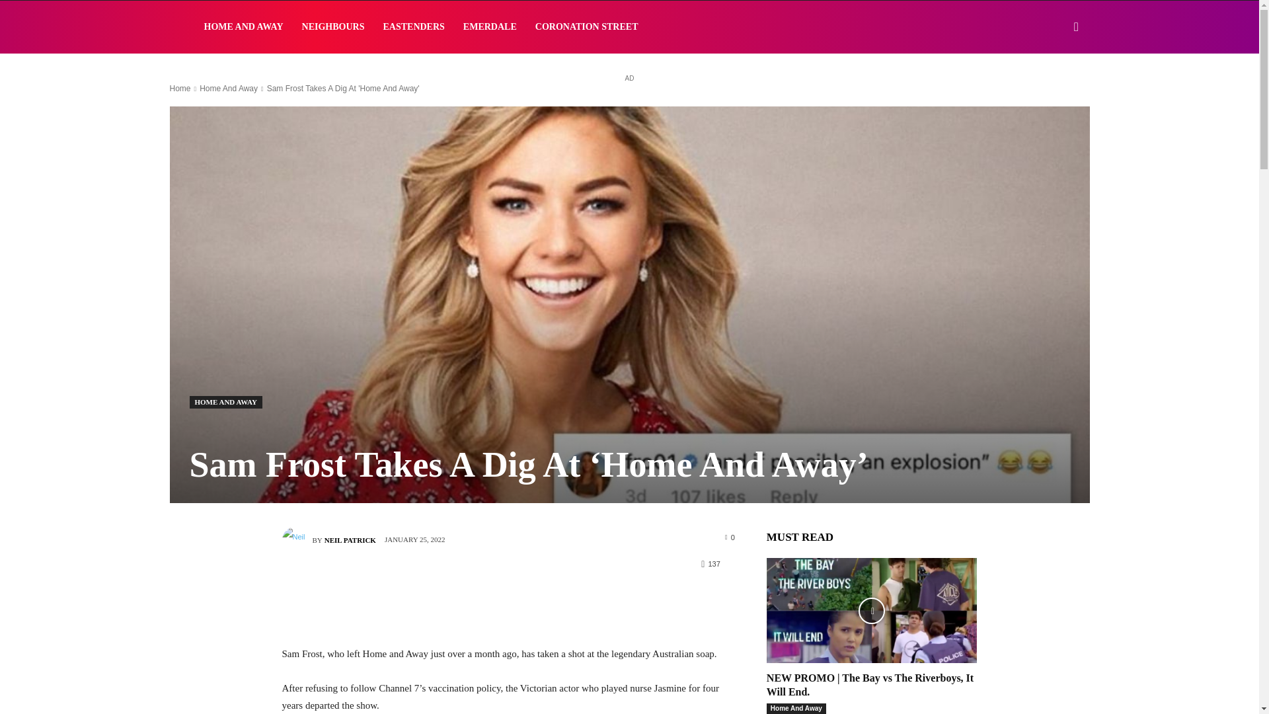 The image size is (1269, 714). What do you see at coordinates (490, 27) in the screenshot?
I see `EMERDALE` at bounding box center [490, 27].